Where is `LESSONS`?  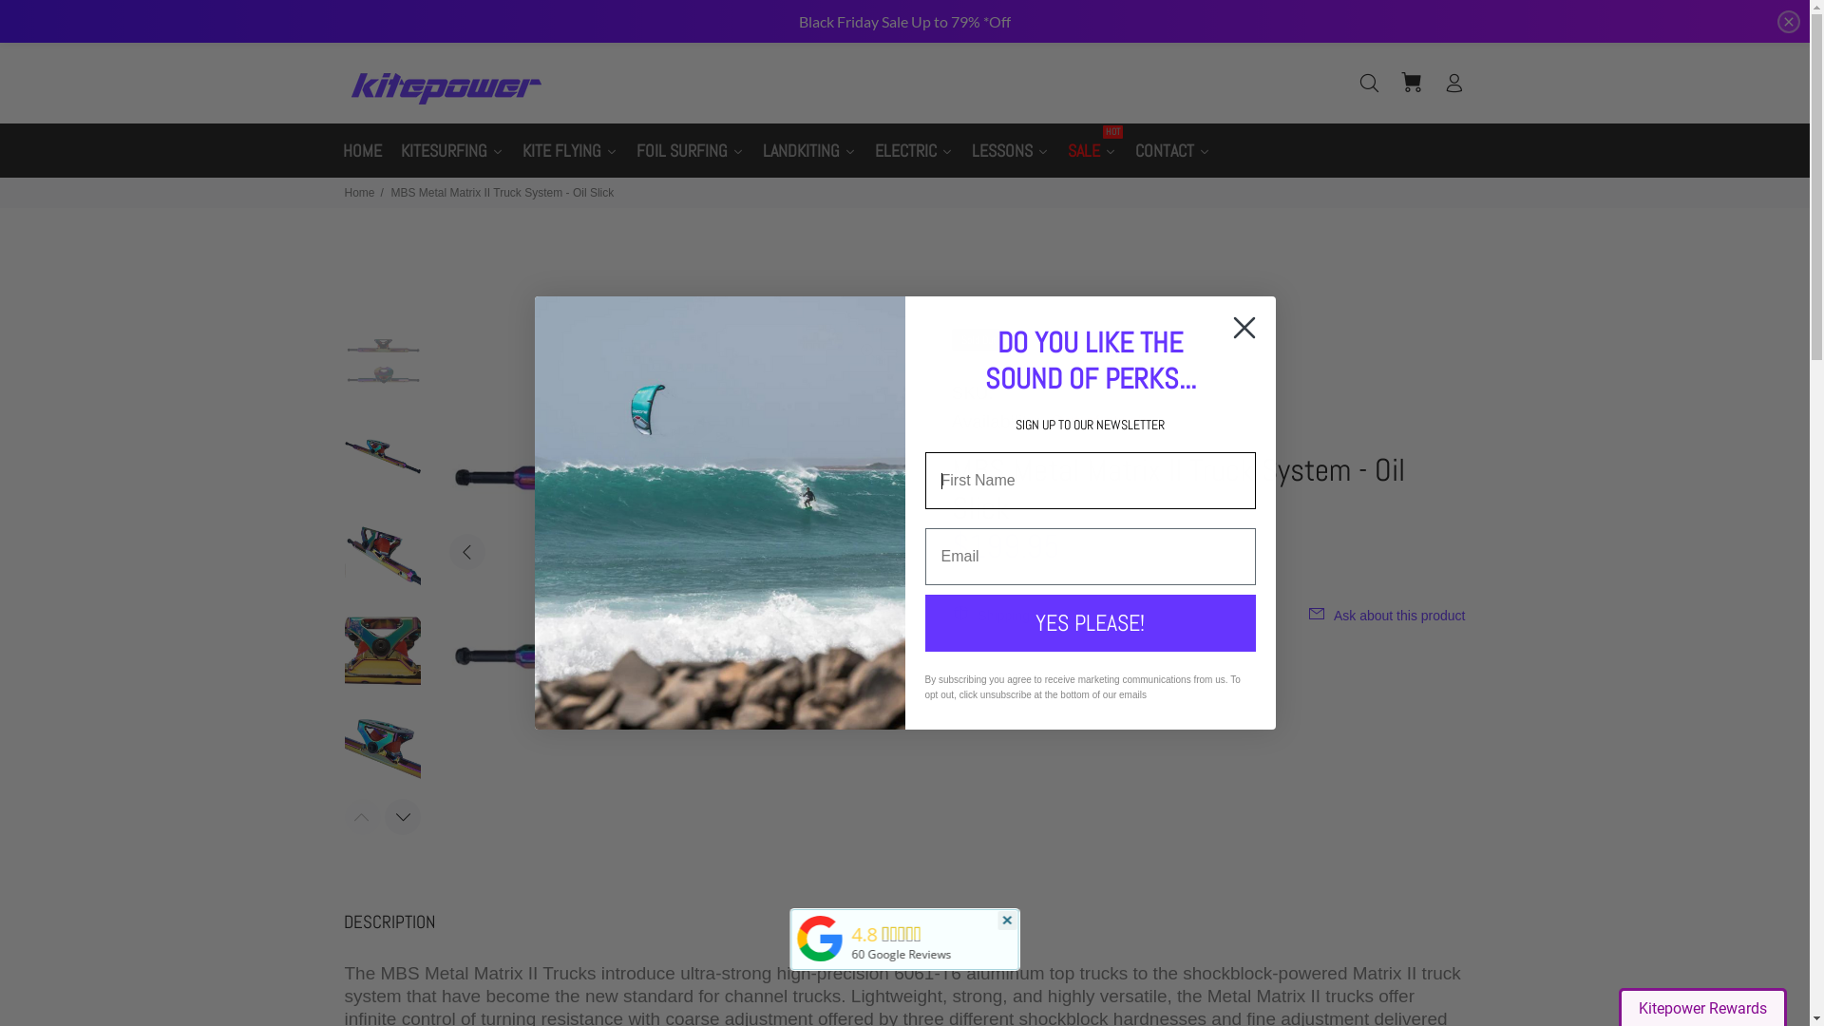
LESSONS is located at coordinates (1009, 150).